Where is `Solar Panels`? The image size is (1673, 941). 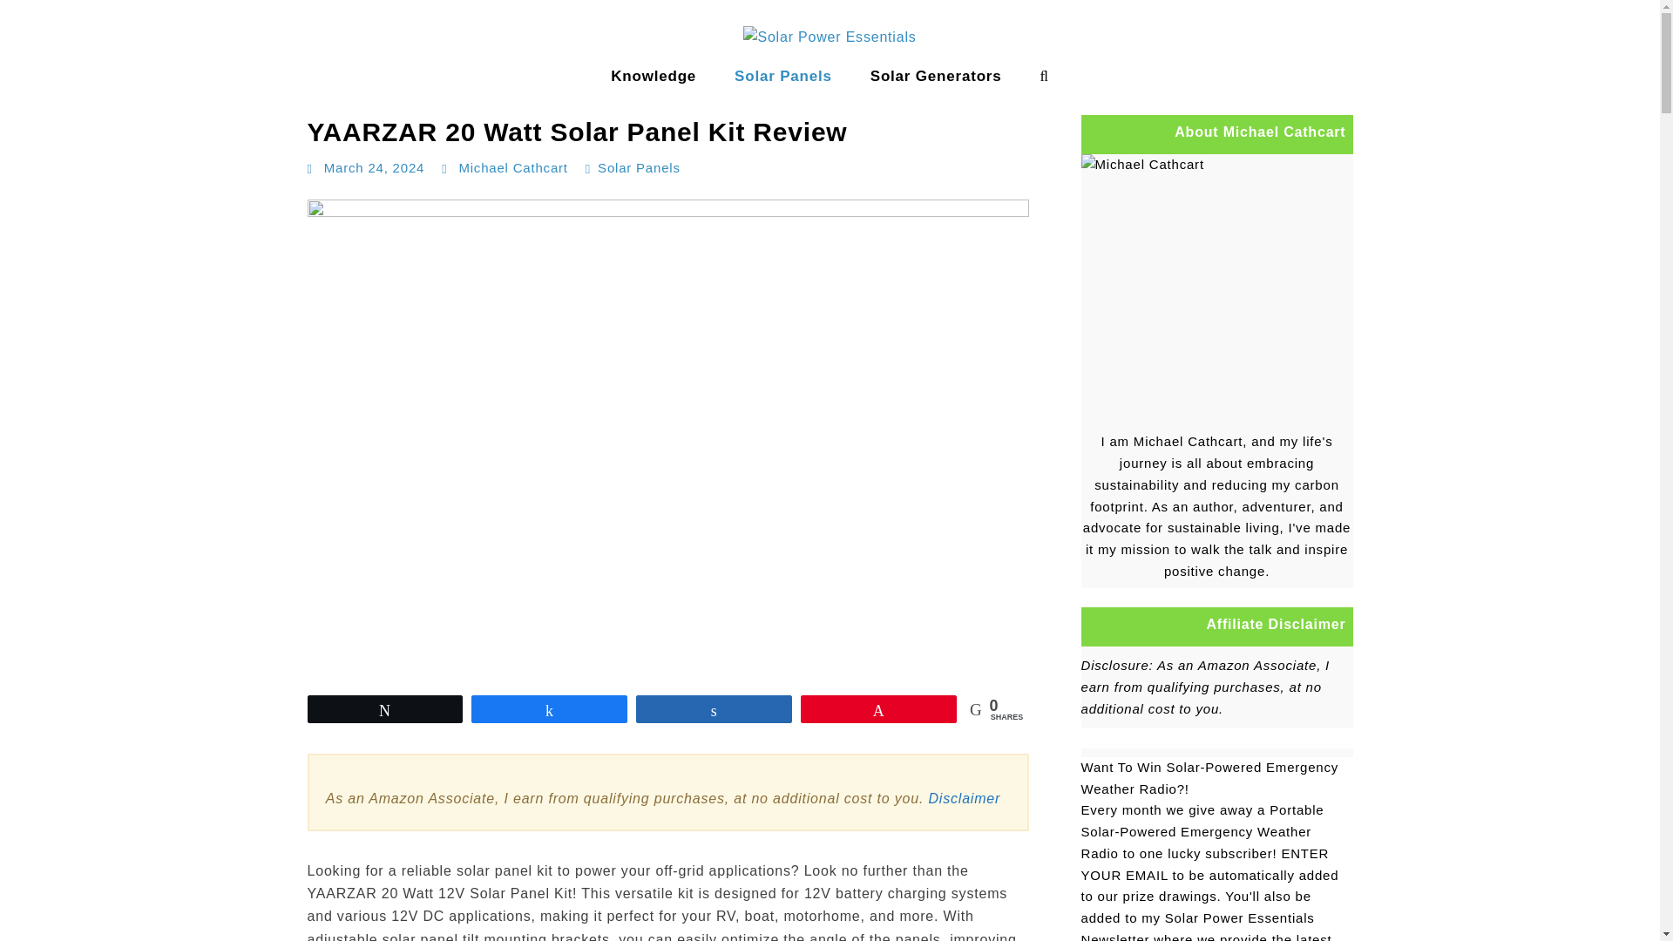
Solar Panels is located at coordinates (639, 167).